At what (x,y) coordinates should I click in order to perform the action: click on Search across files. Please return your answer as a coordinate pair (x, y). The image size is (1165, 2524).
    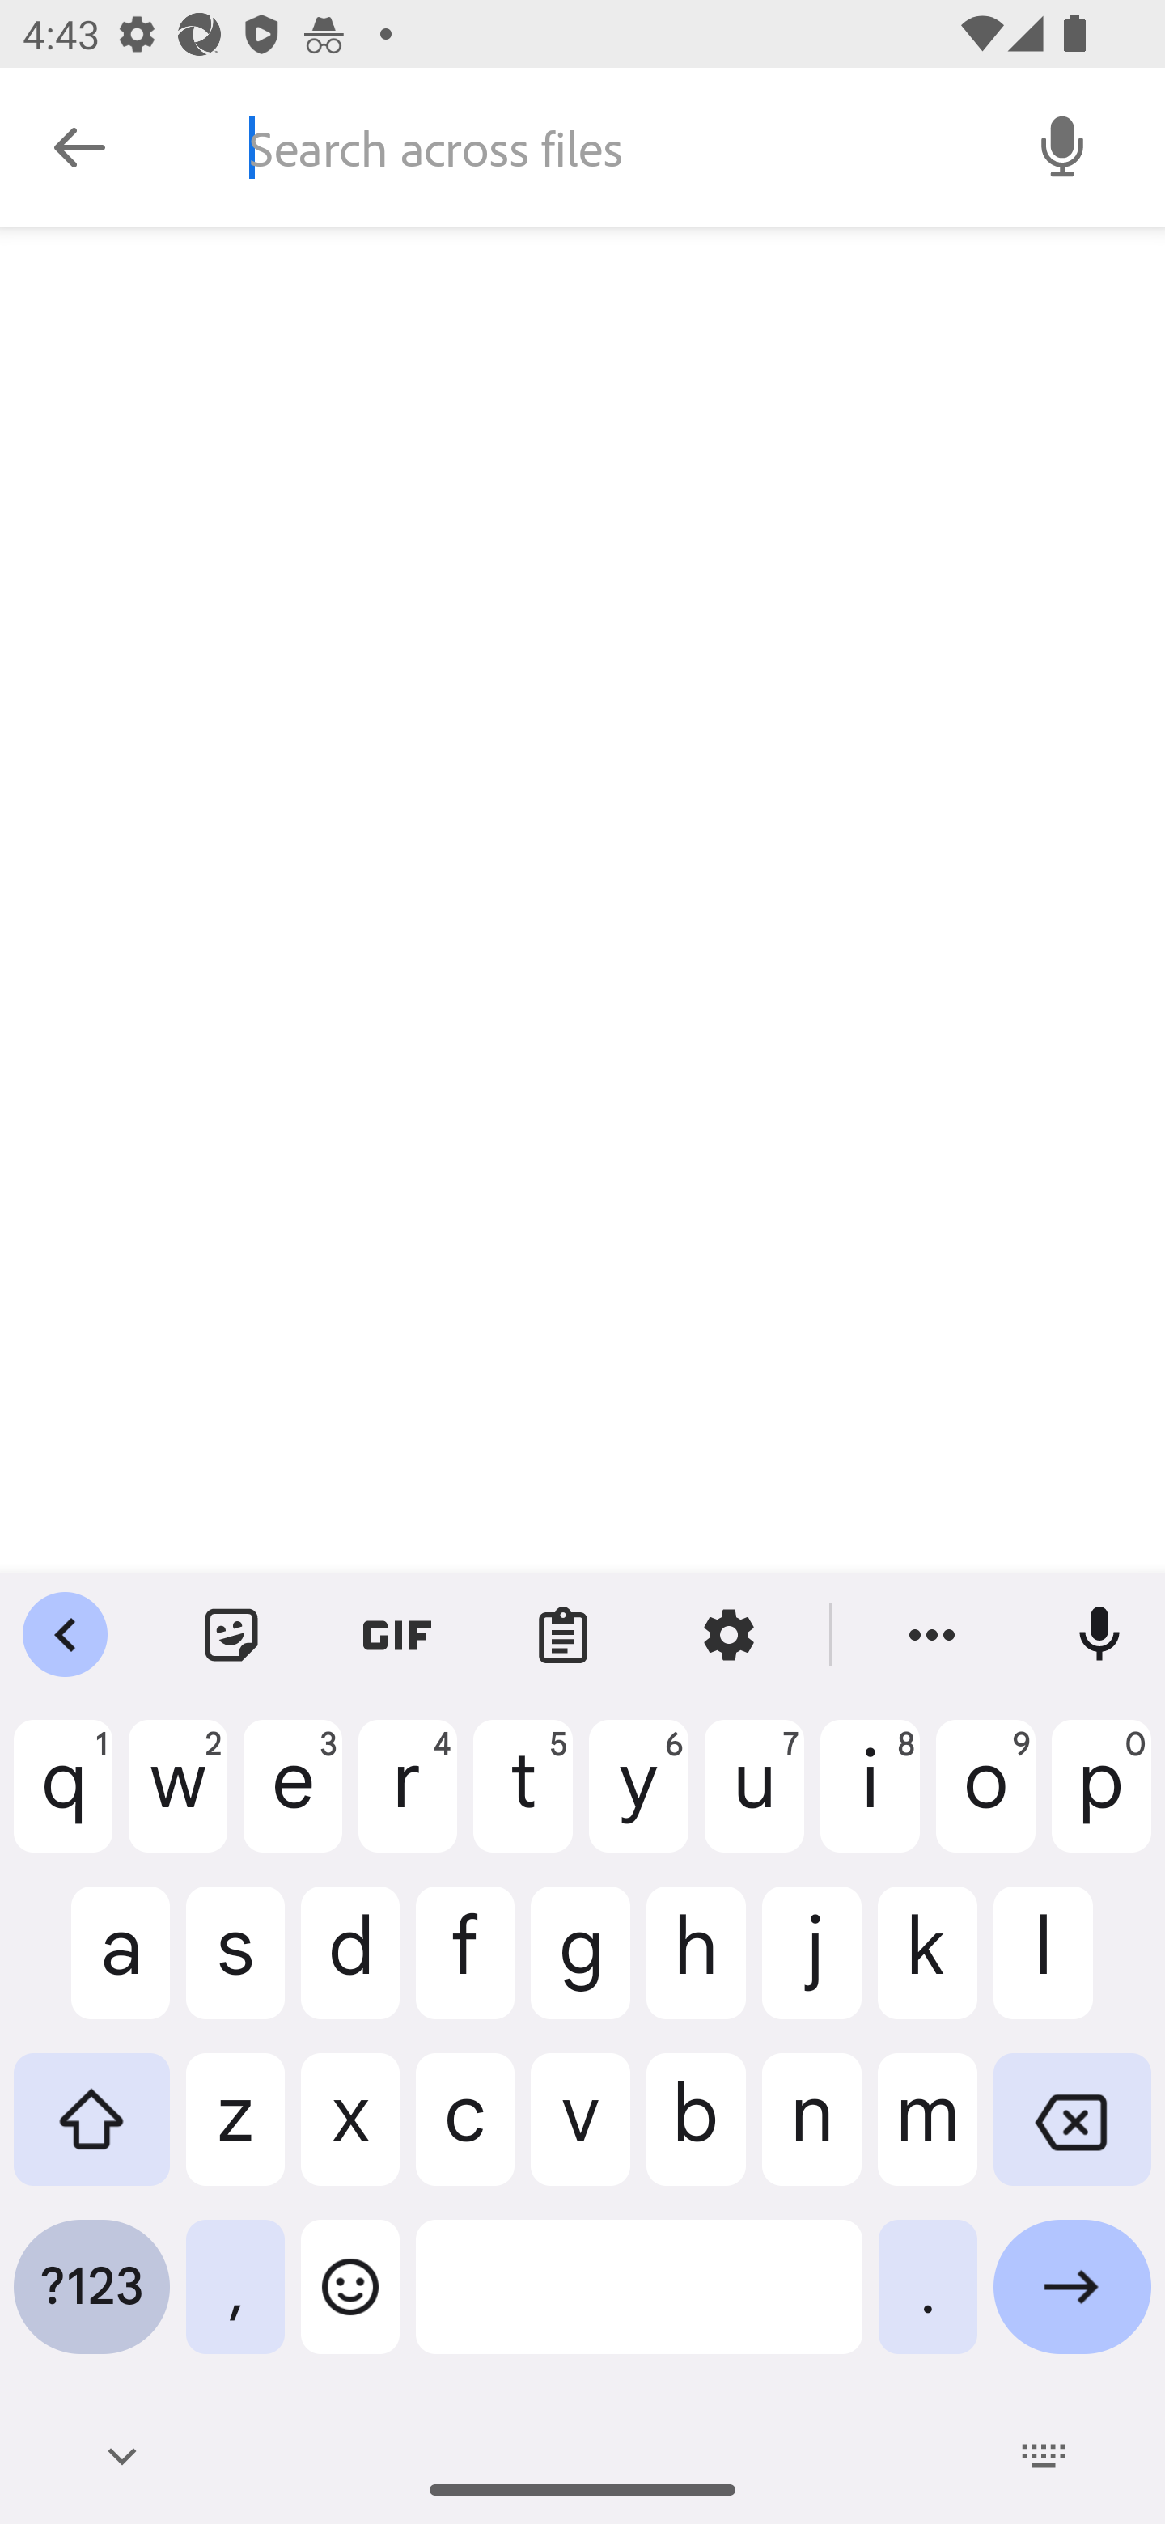
    Looking at the image, I should click on (604, 147).